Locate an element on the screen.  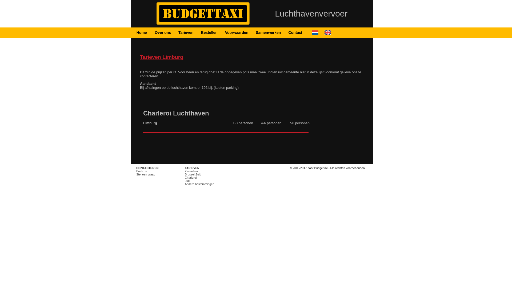
Voorwaarden is located at coordinates (237, 33).